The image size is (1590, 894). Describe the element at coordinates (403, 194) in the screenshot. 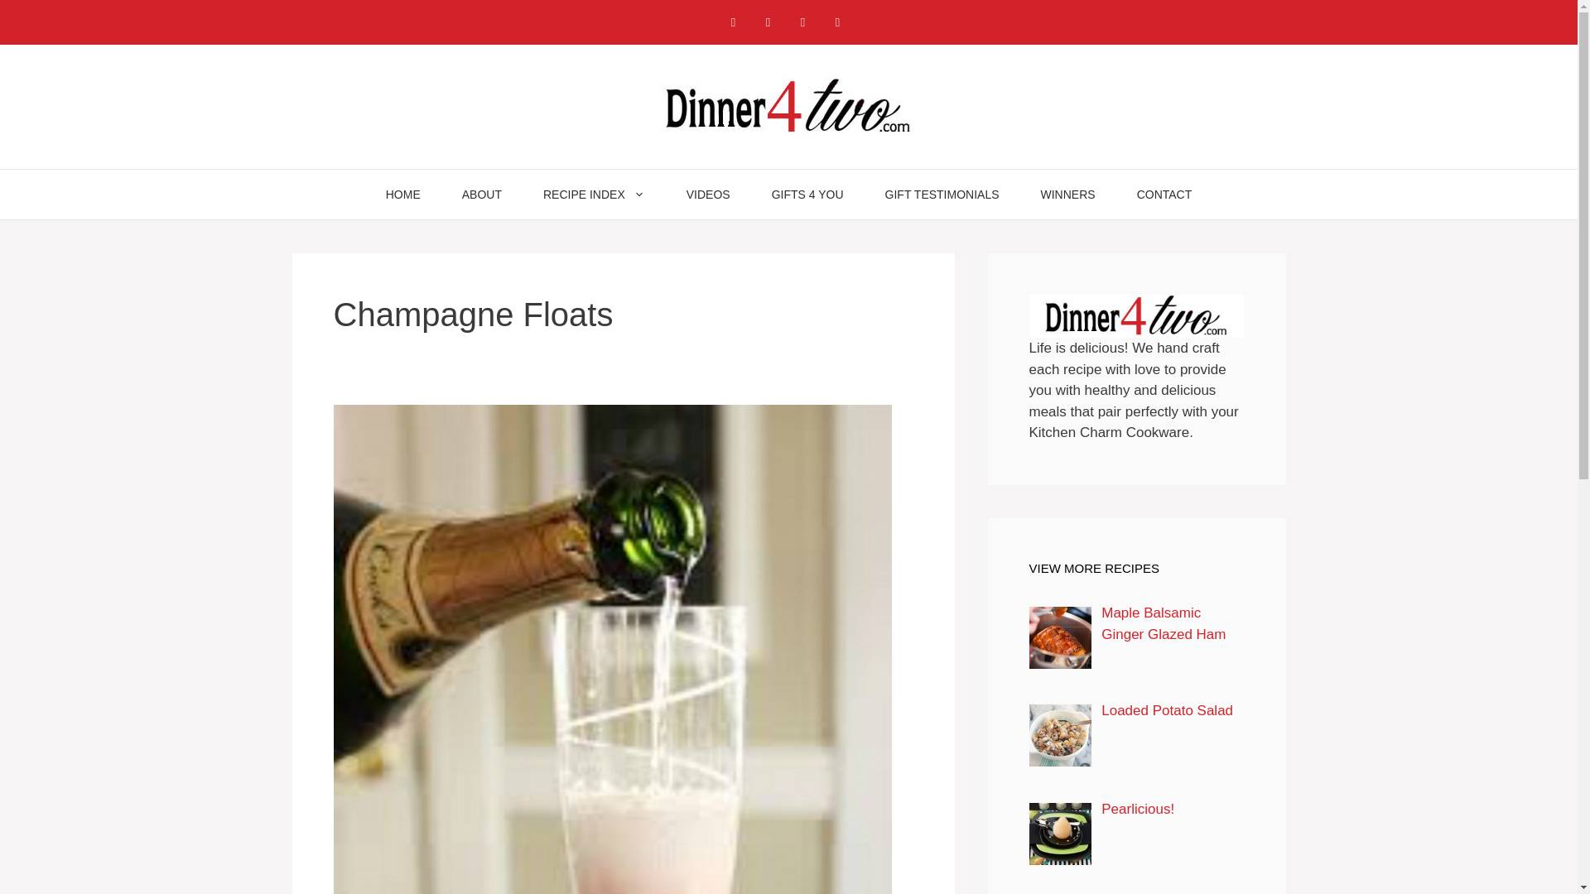

I see `HOME` at that location.